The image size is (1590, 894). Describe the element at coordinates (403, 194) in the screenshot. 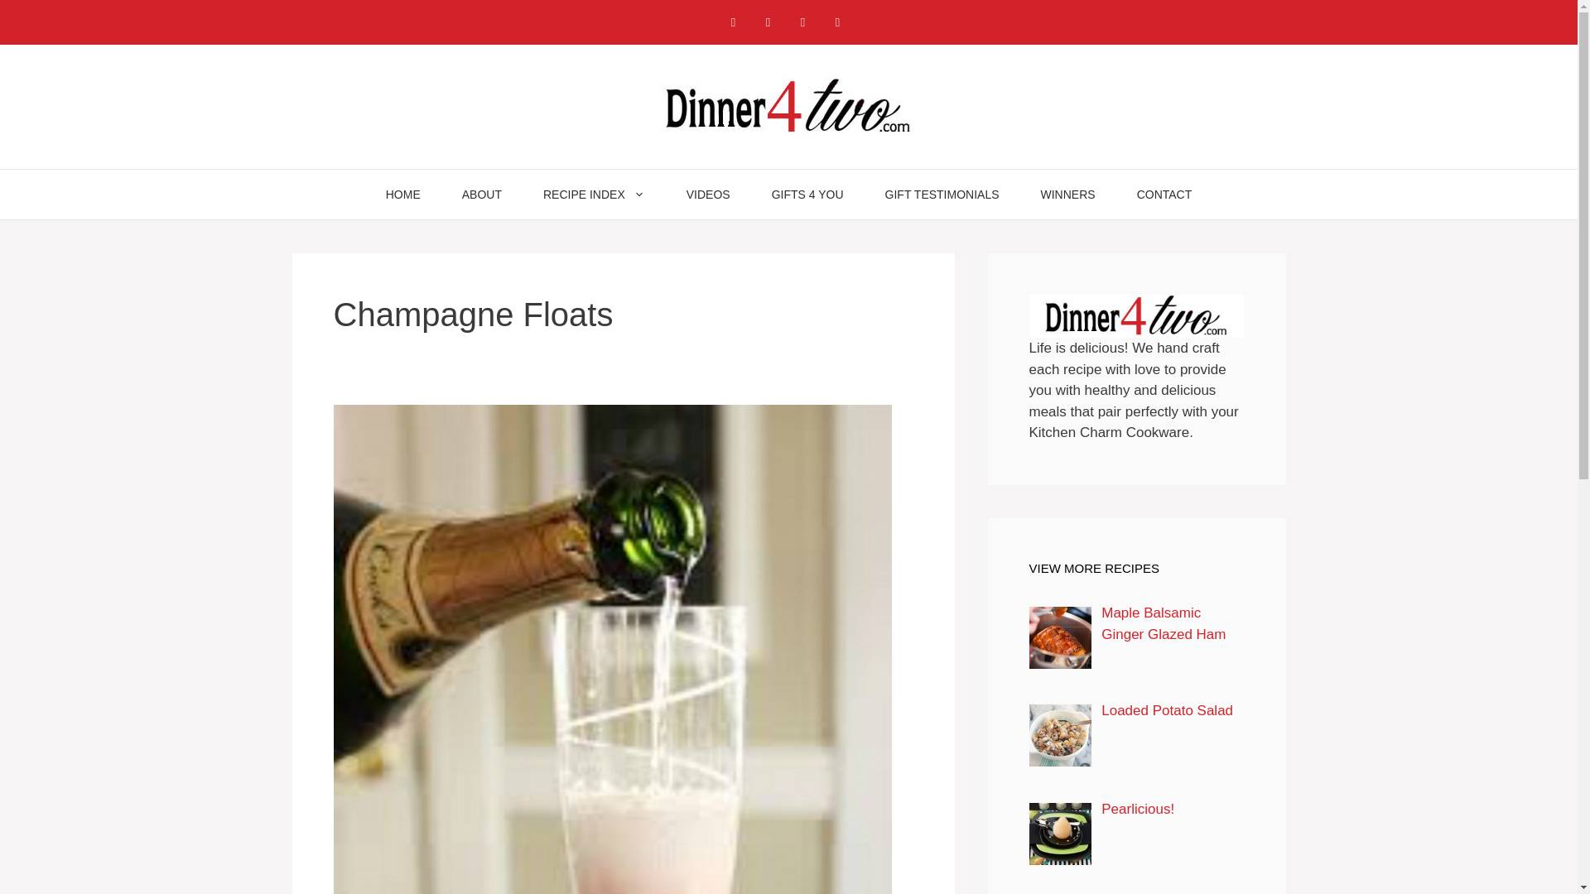

I see `HOME` at that location.